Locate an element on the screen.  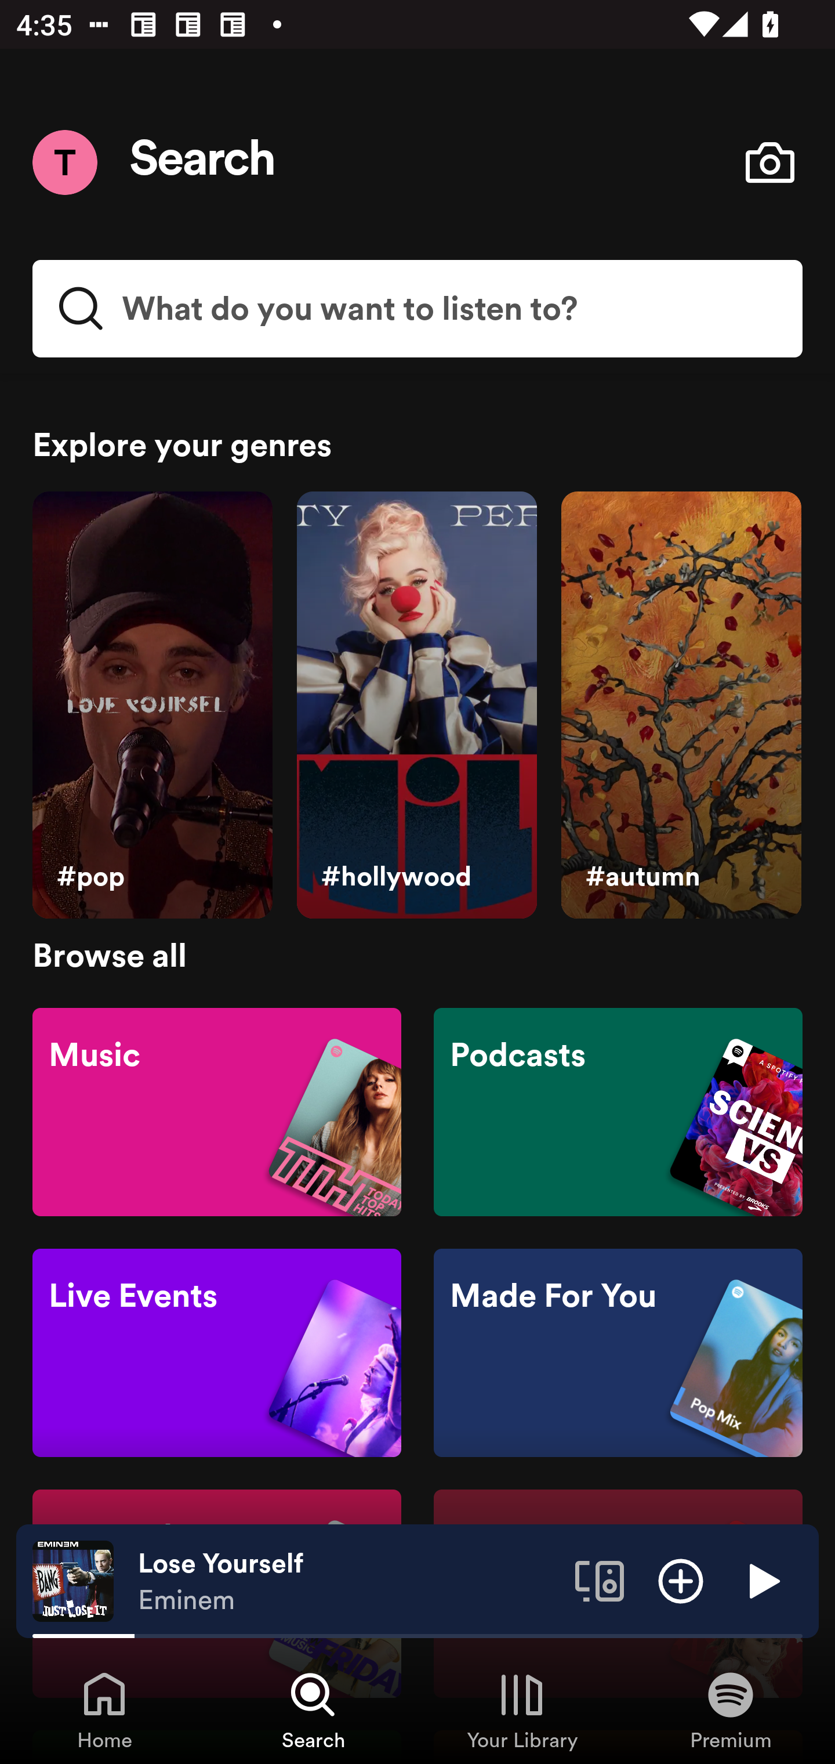
Search is located at coordinates (203, 162).